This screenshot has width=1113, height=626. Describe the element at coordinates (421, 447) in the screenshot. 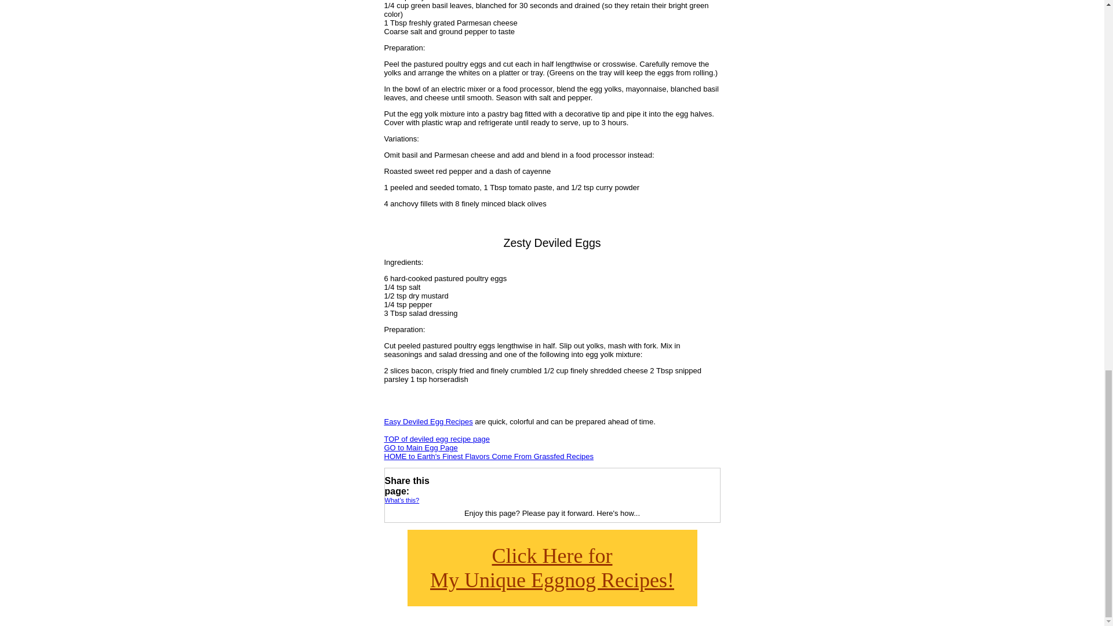

I see `GO to Main Egg Page` at that location.